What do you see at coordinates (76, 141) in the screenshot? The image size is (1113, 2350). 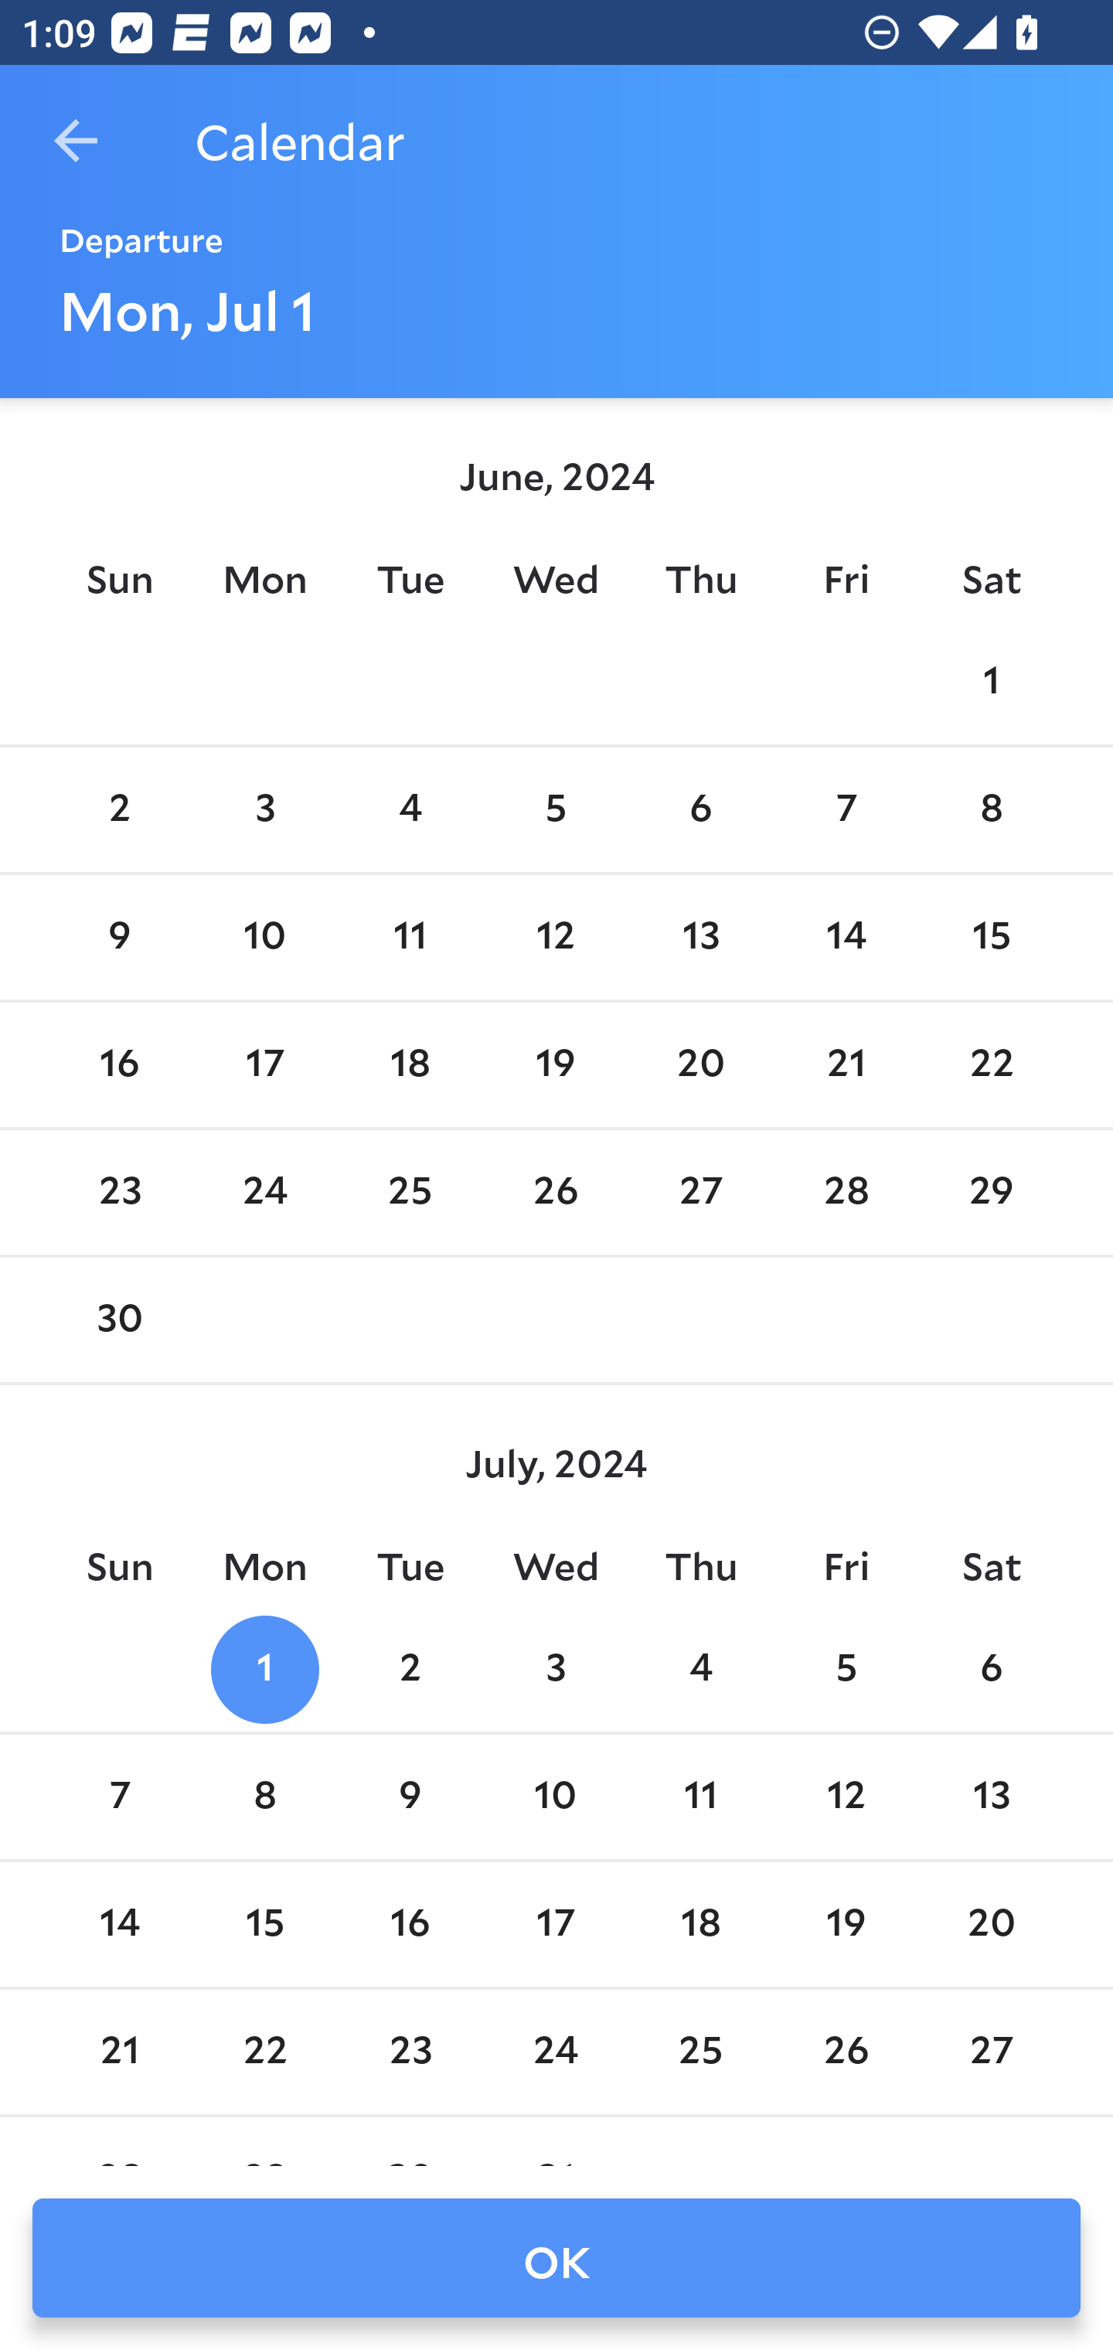 I see `Navigate up` at bounding box center [76, 141].